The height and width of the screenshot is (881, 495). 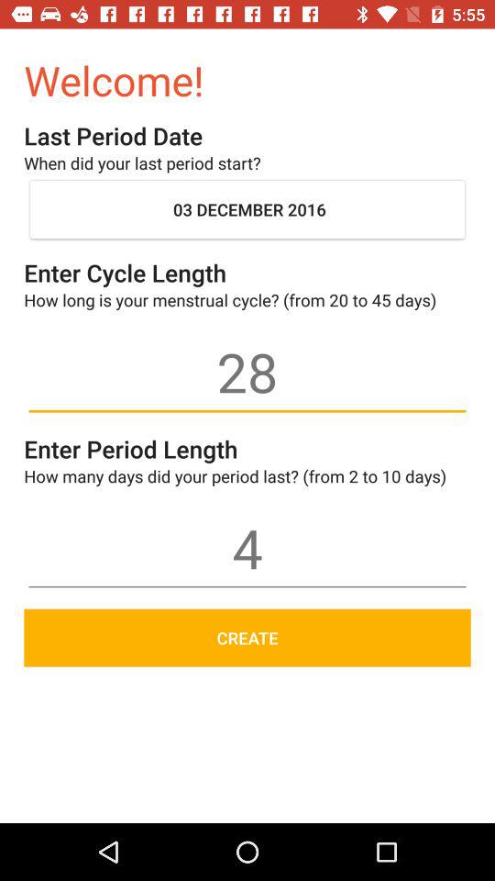 I want to click on turn on the icon above enter cycle length icon, so click(x=247, y=209).